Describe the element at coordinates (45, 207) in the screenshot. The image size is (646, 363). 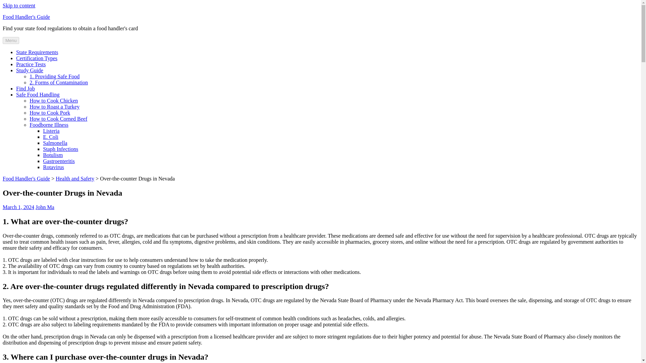
I see `John Ma` at that location.